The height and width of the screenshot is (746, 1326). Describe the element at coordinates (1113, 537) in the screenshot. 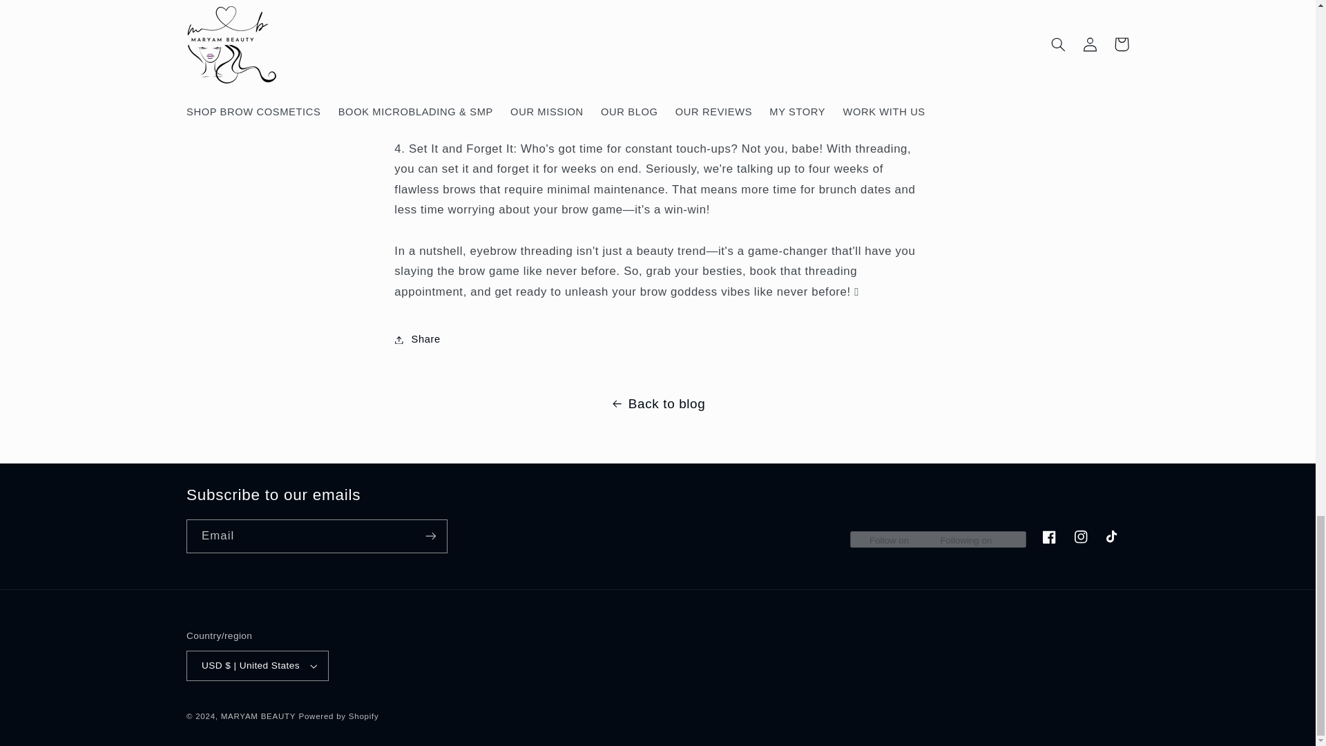

I see `TikTok` at that location.